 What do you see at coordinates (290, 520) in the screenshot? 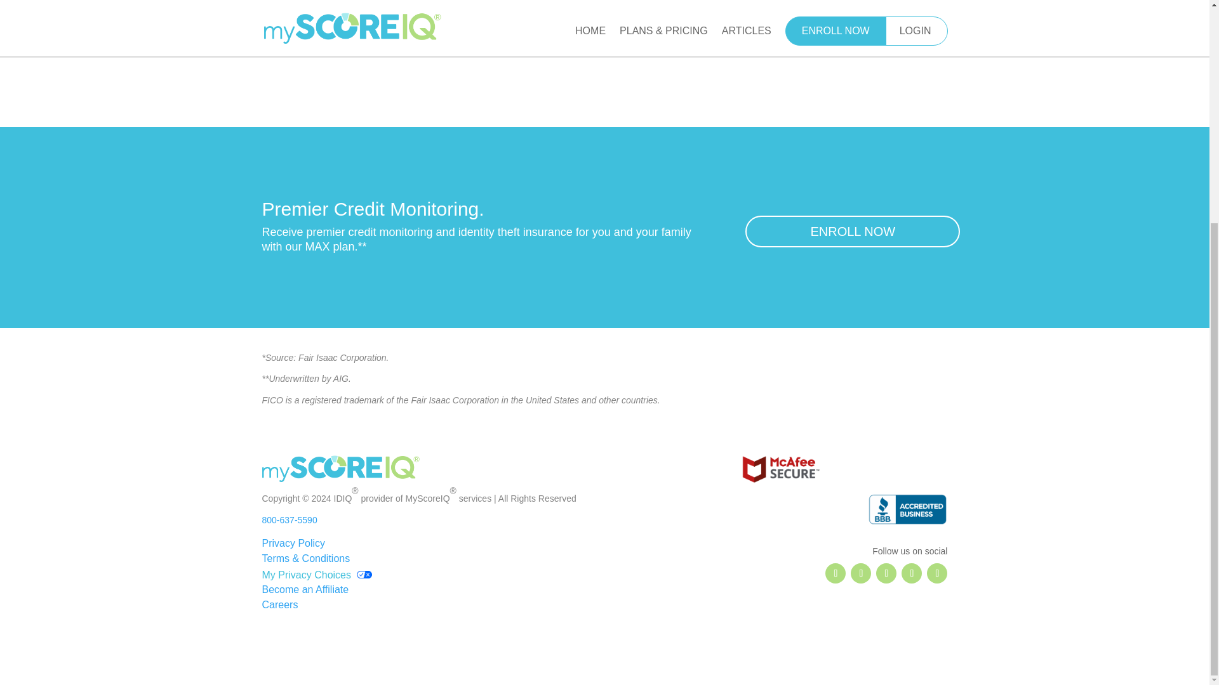
I see `800-637-5590` at bounding box center [290, 520].